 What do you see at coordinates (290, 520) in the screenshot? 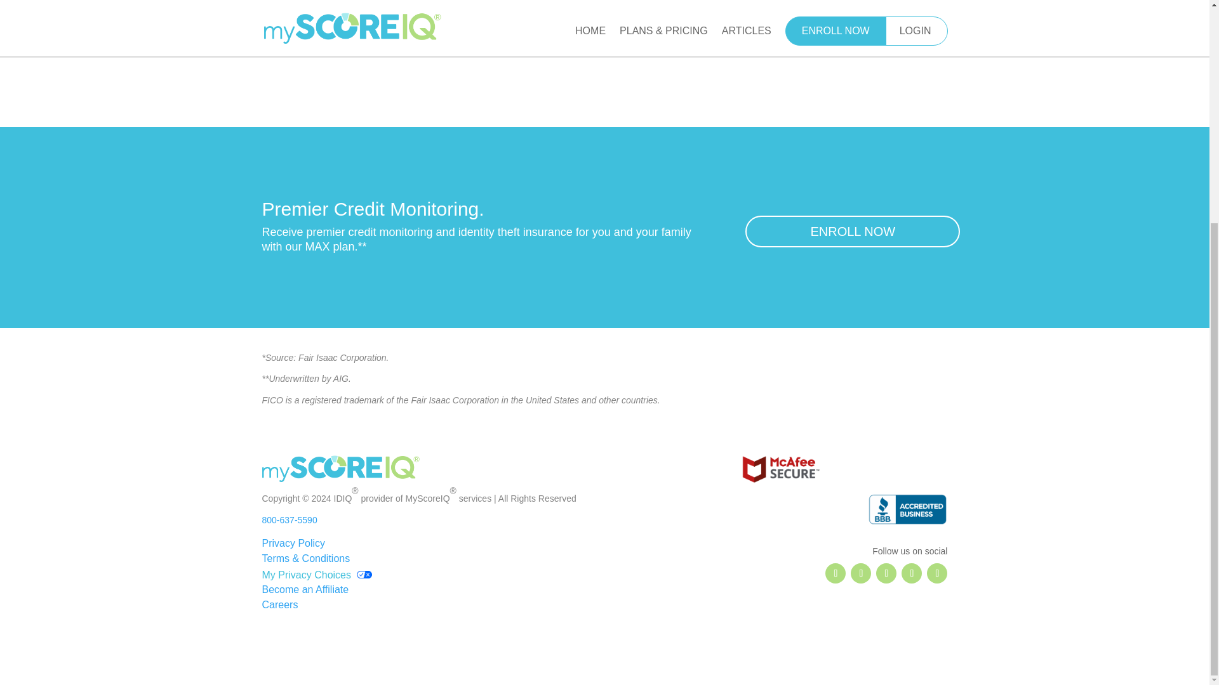
I see `800-637-5590` at bounding box center [290, 520].